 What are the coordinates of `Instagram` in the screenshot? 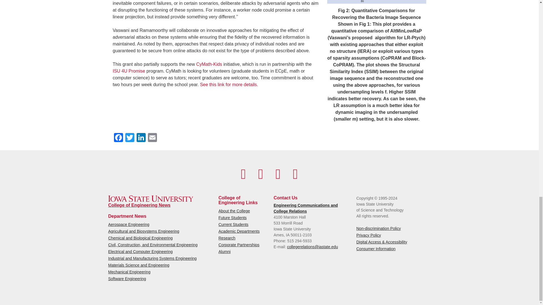 It's located at (278, 174).